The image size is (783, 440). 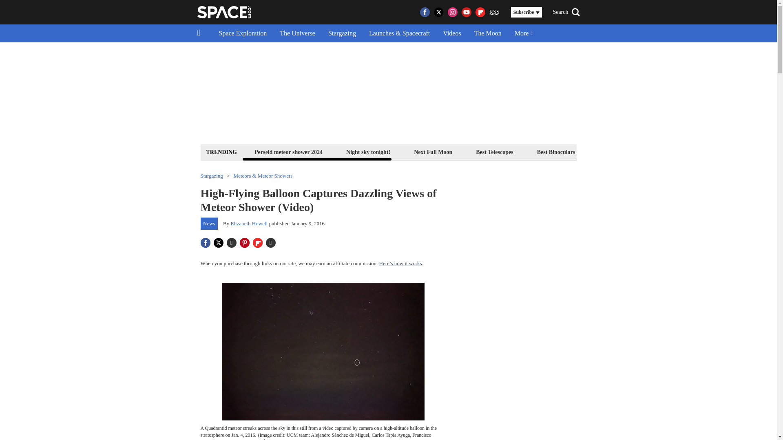 What do you see at coordinates (494, 11) in the screenshot?
I see `Really Simple Syndication` at bounding box center [494, 11].